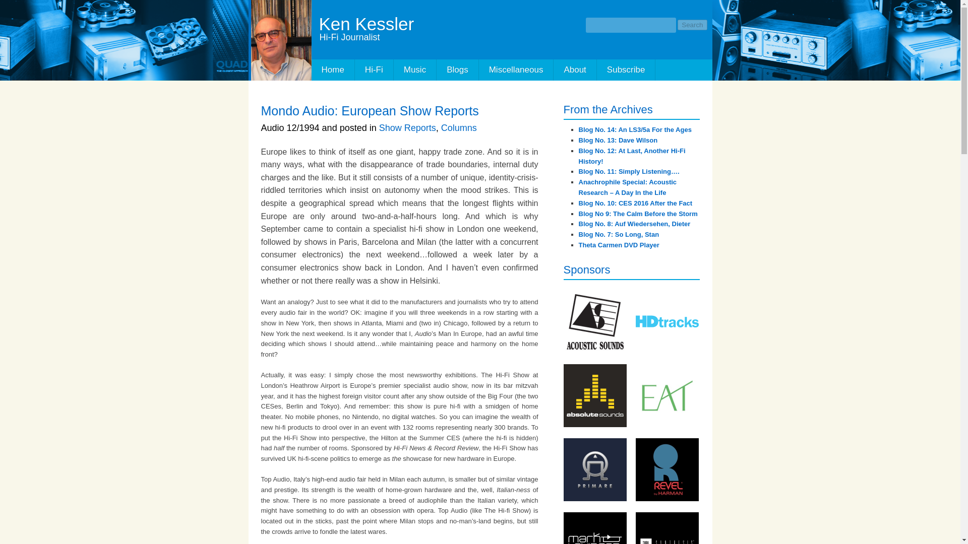 This screenshot has width=968, height=544. What do you see at coordinates (619, 234) in the screenshot?
I see `Blog No. 7: So Long, Stan` at bounding box center [619, 234].